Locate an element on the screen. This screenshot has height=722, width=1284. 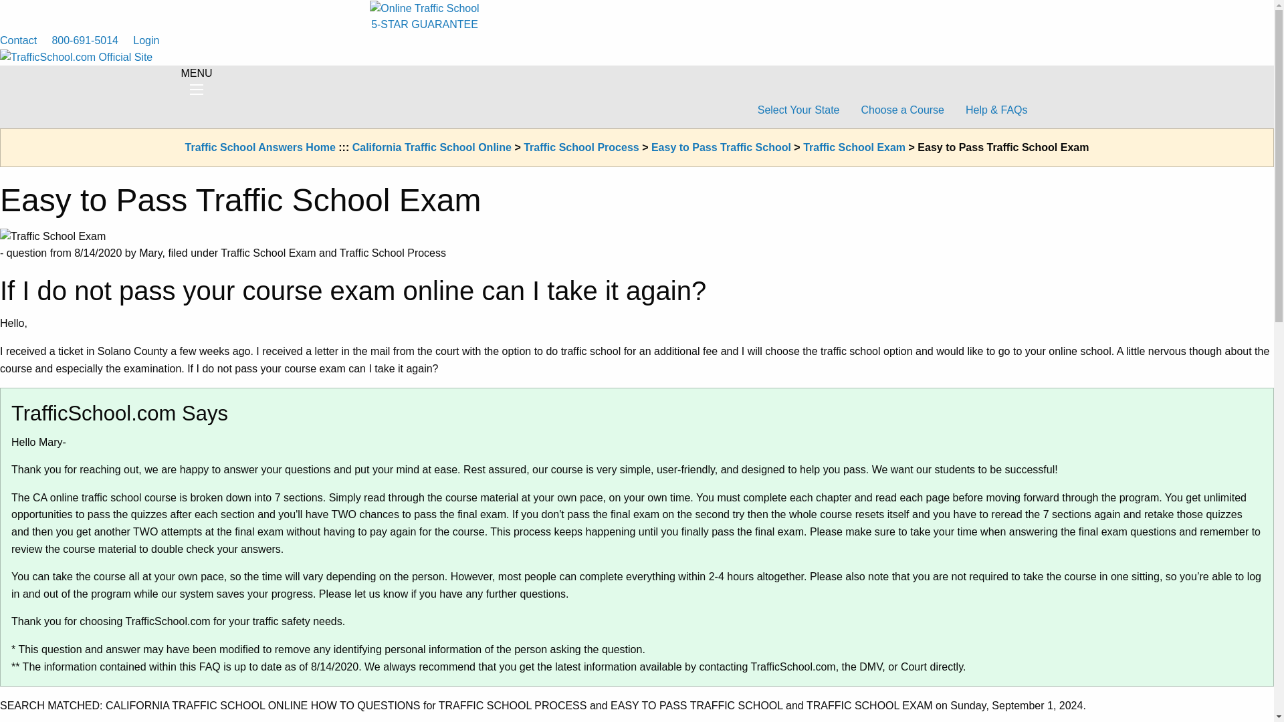
Traffic School Exam is located at coordinates (854, 147).